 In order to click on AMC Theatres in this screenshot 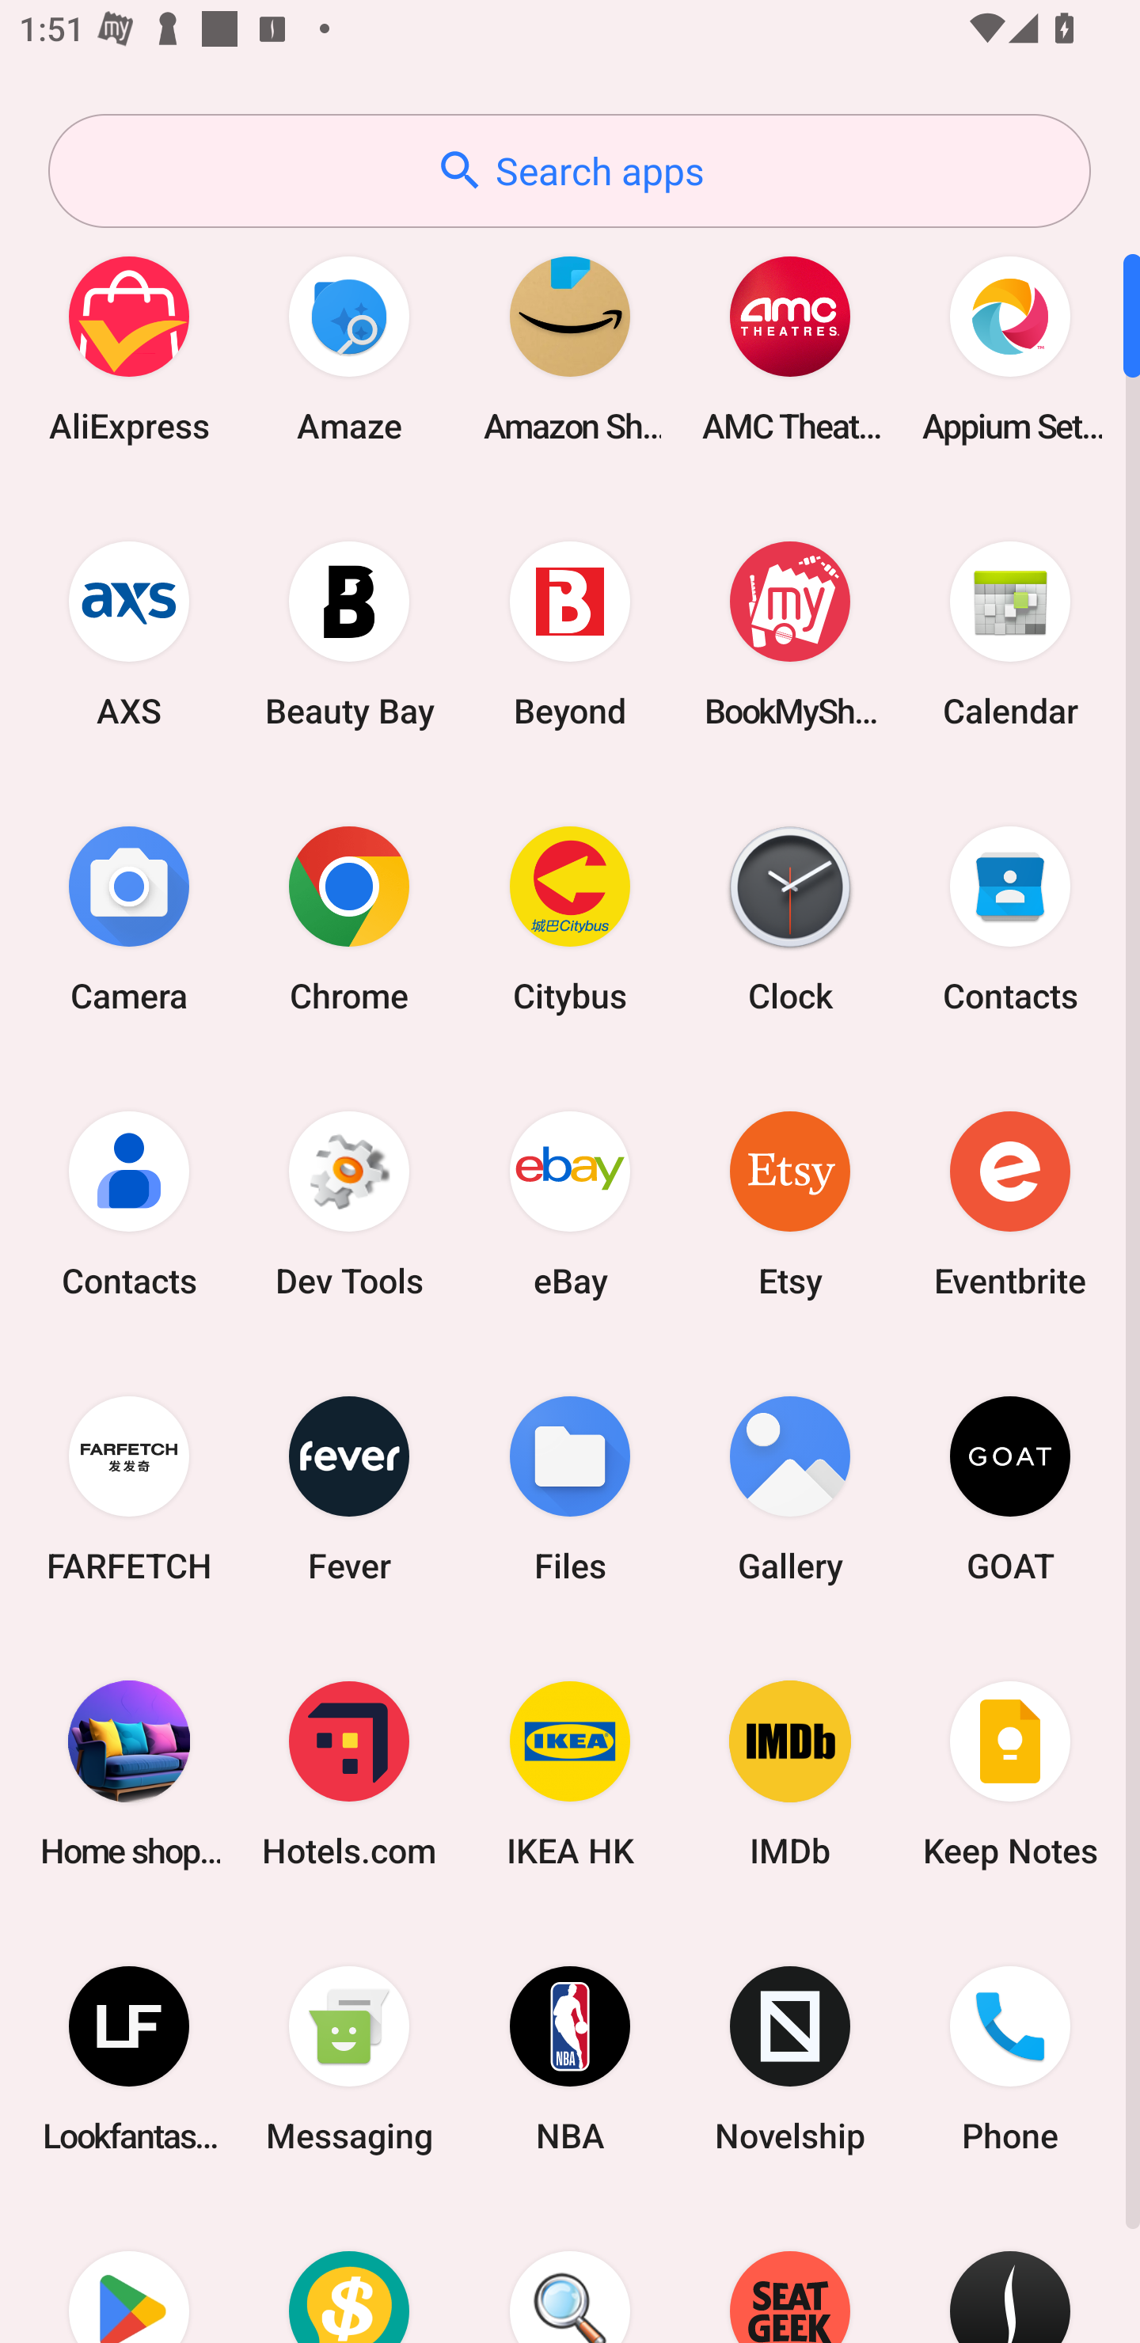, I will do `click(790, 348)`.